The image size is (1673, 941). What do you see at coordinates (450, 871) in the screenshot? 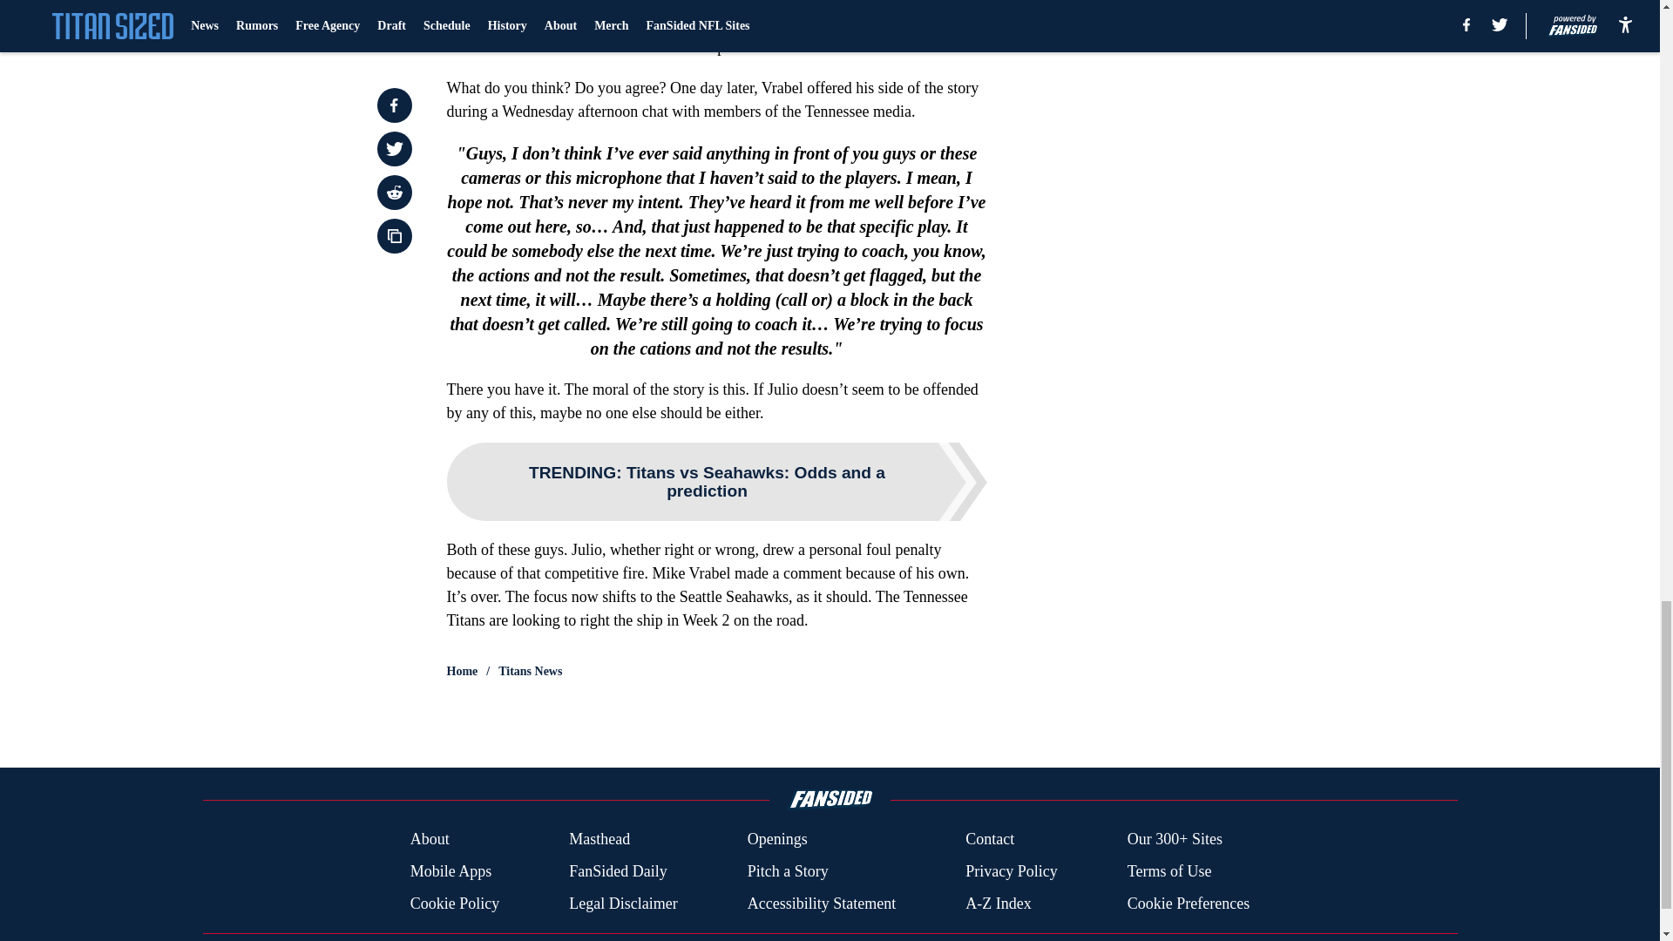
I see `Mobile Apps` at bounding box center [450, 871].